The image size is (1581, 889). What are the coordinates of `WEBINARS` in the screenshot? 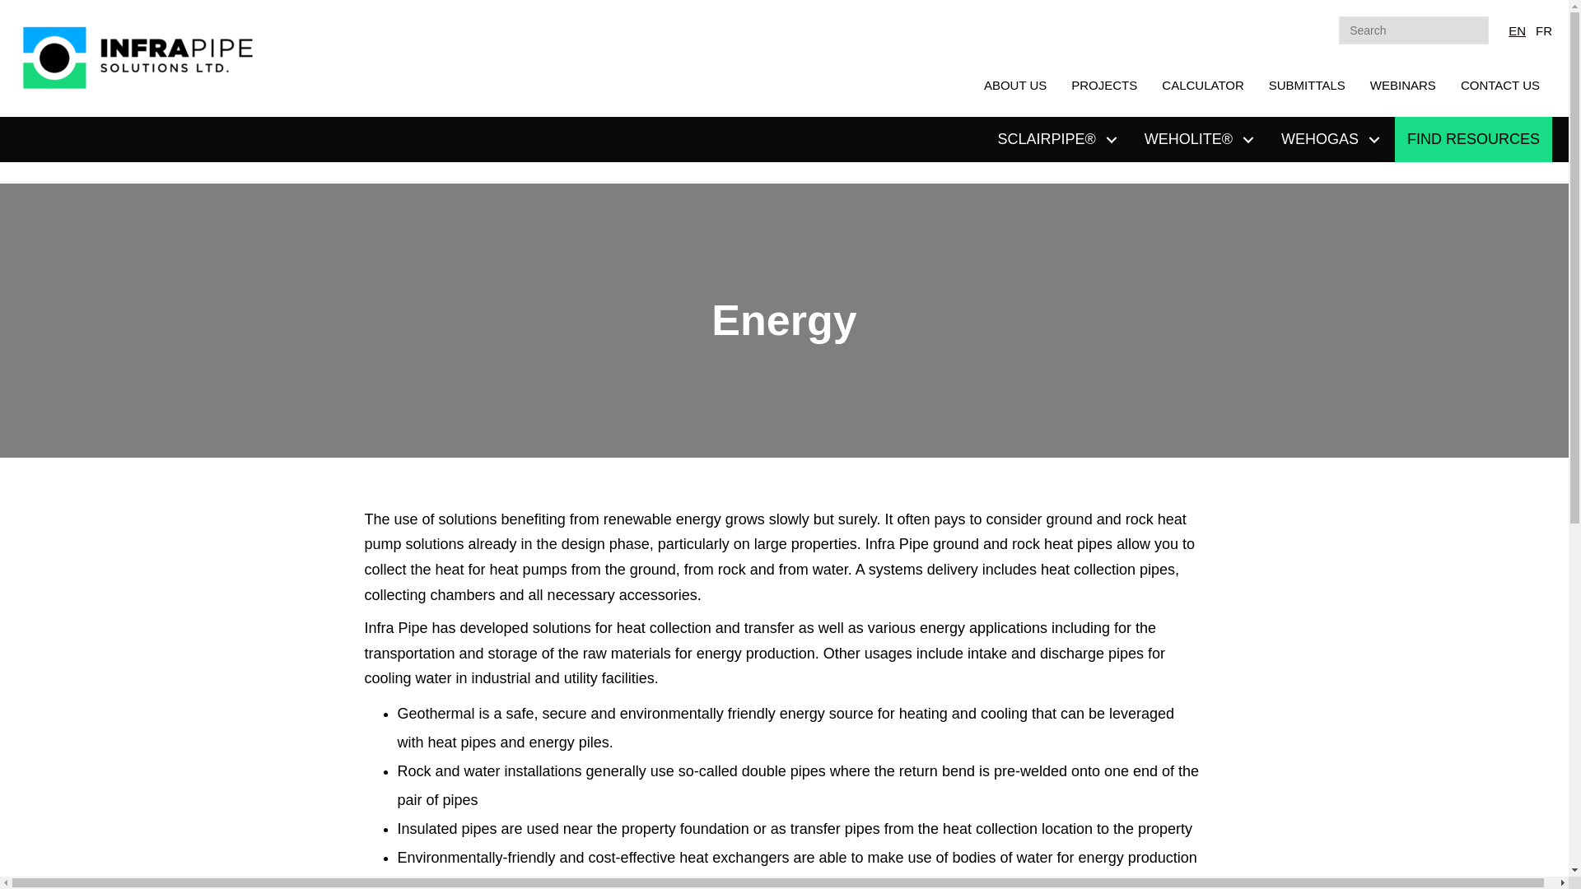 It's located at (1403, 86).